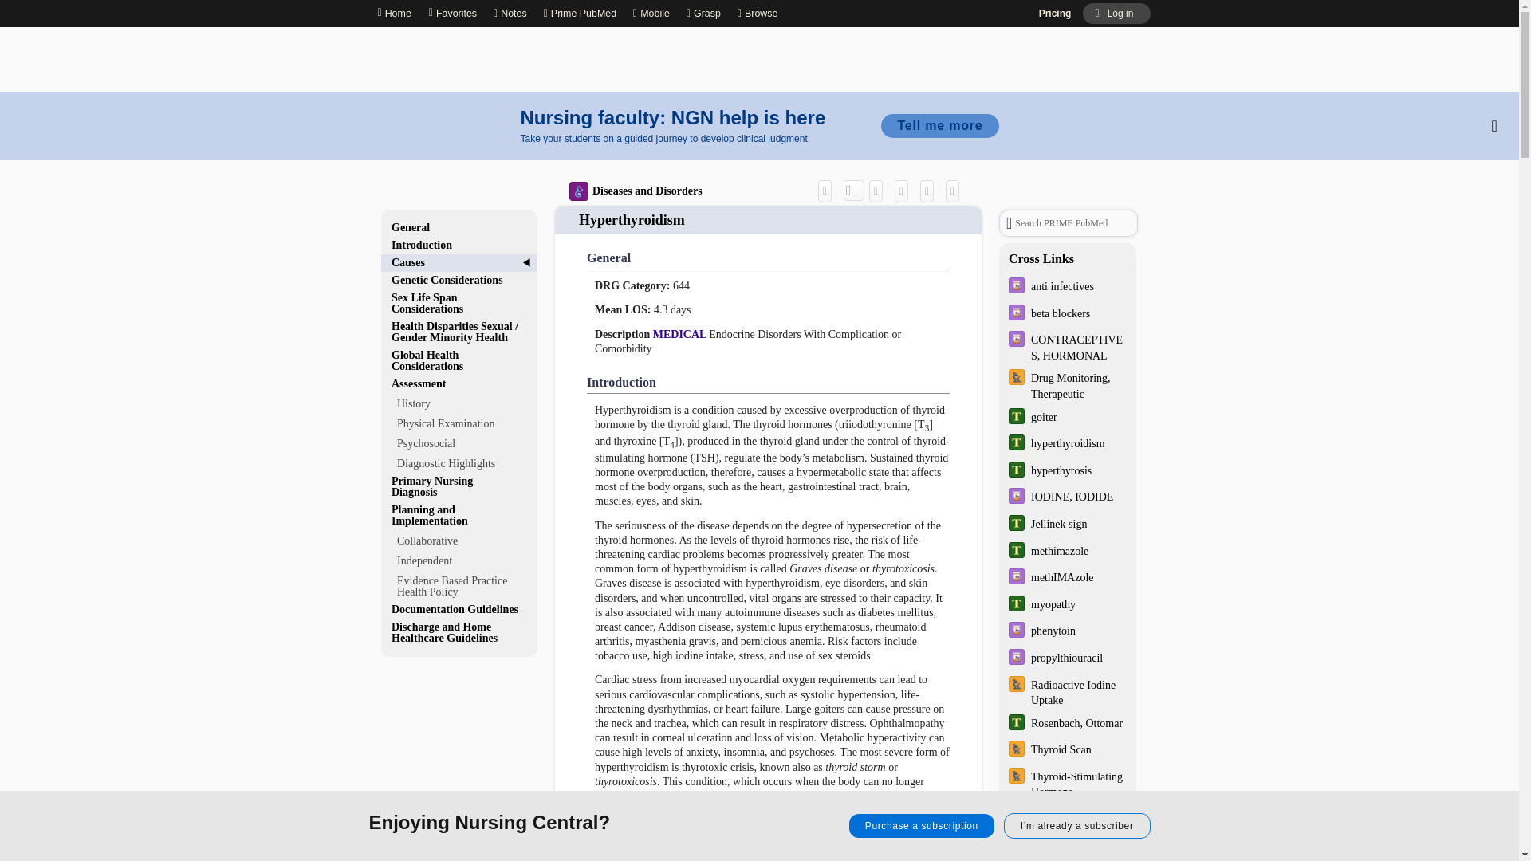  Describe the element at coordinates (930, 190) in the screenshot. I see `Favorite` at that location.